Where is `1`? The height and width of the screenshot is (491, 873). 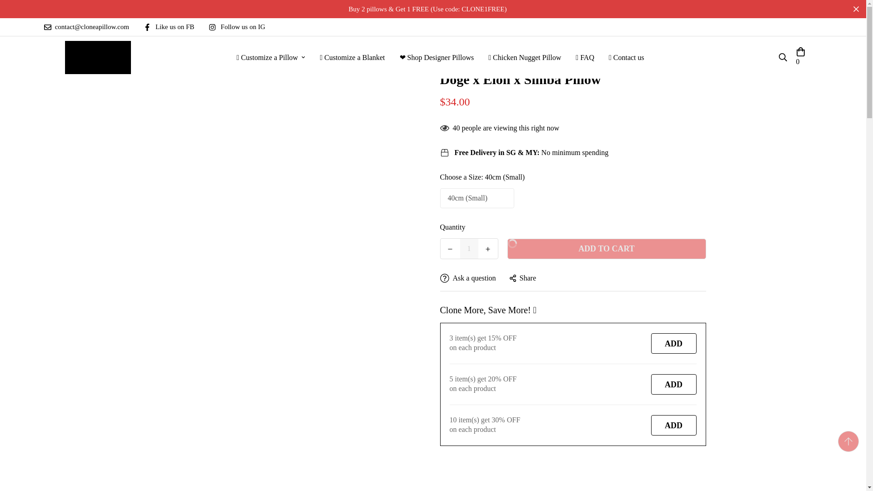 1 is located at coordinates (469, 248).